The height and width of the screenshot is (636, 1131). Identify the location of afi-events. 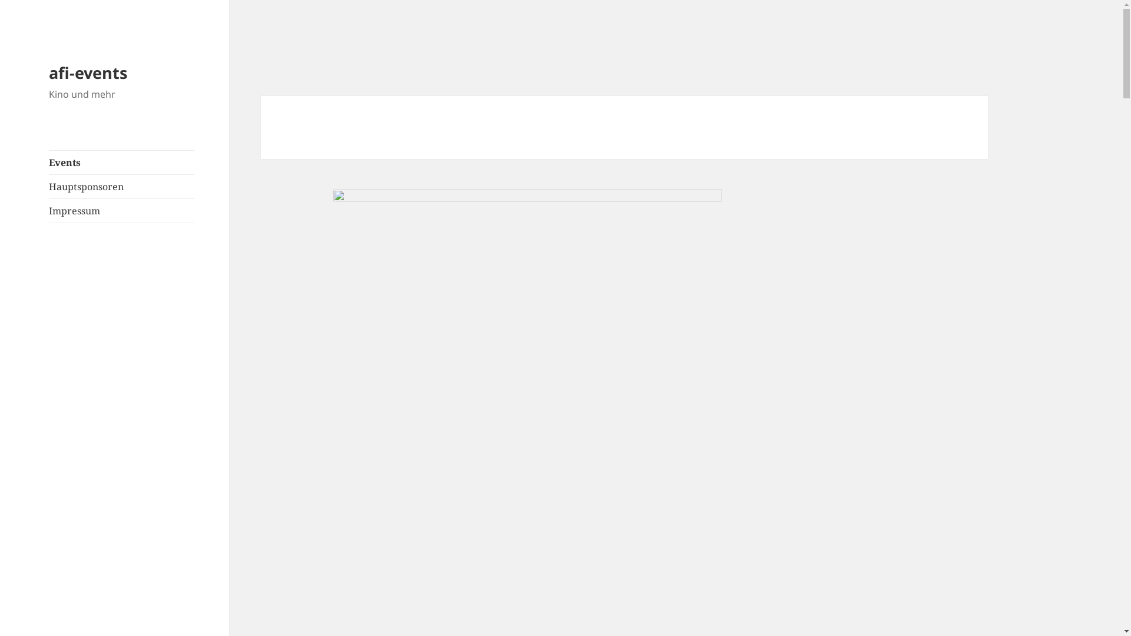
(88, 73).